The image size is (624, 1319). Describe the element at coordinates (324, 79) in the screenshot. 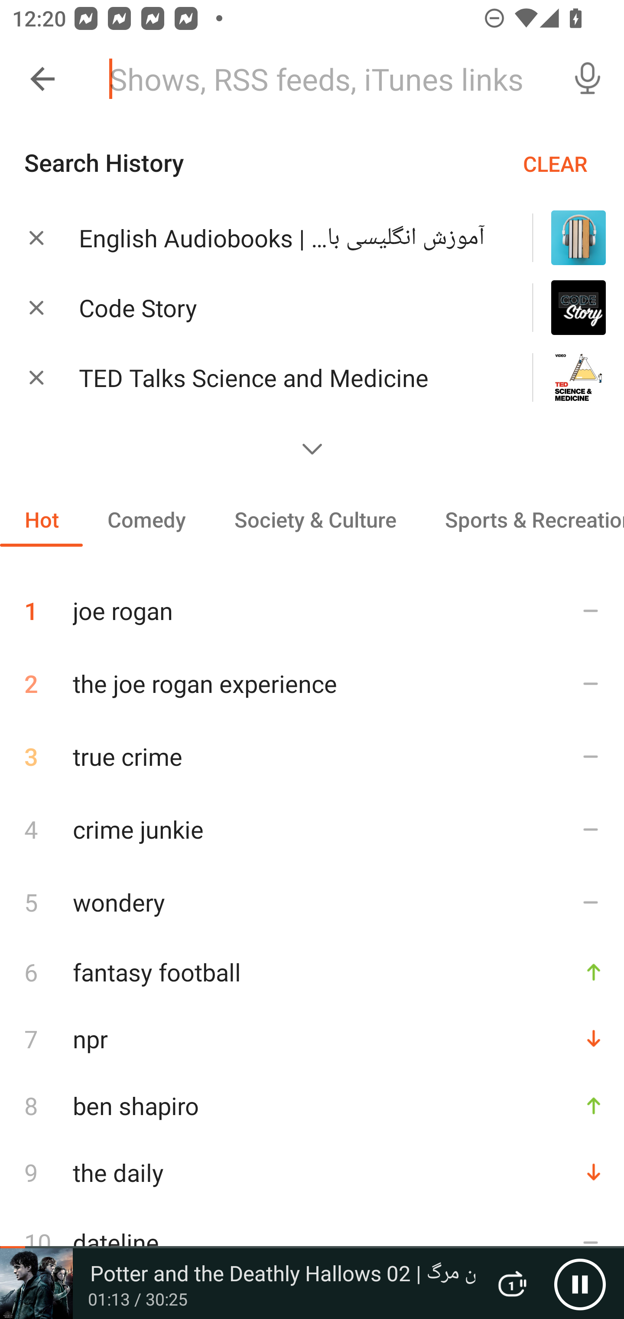

I see `Shows, RSS feeds, iTunes links` at that location.